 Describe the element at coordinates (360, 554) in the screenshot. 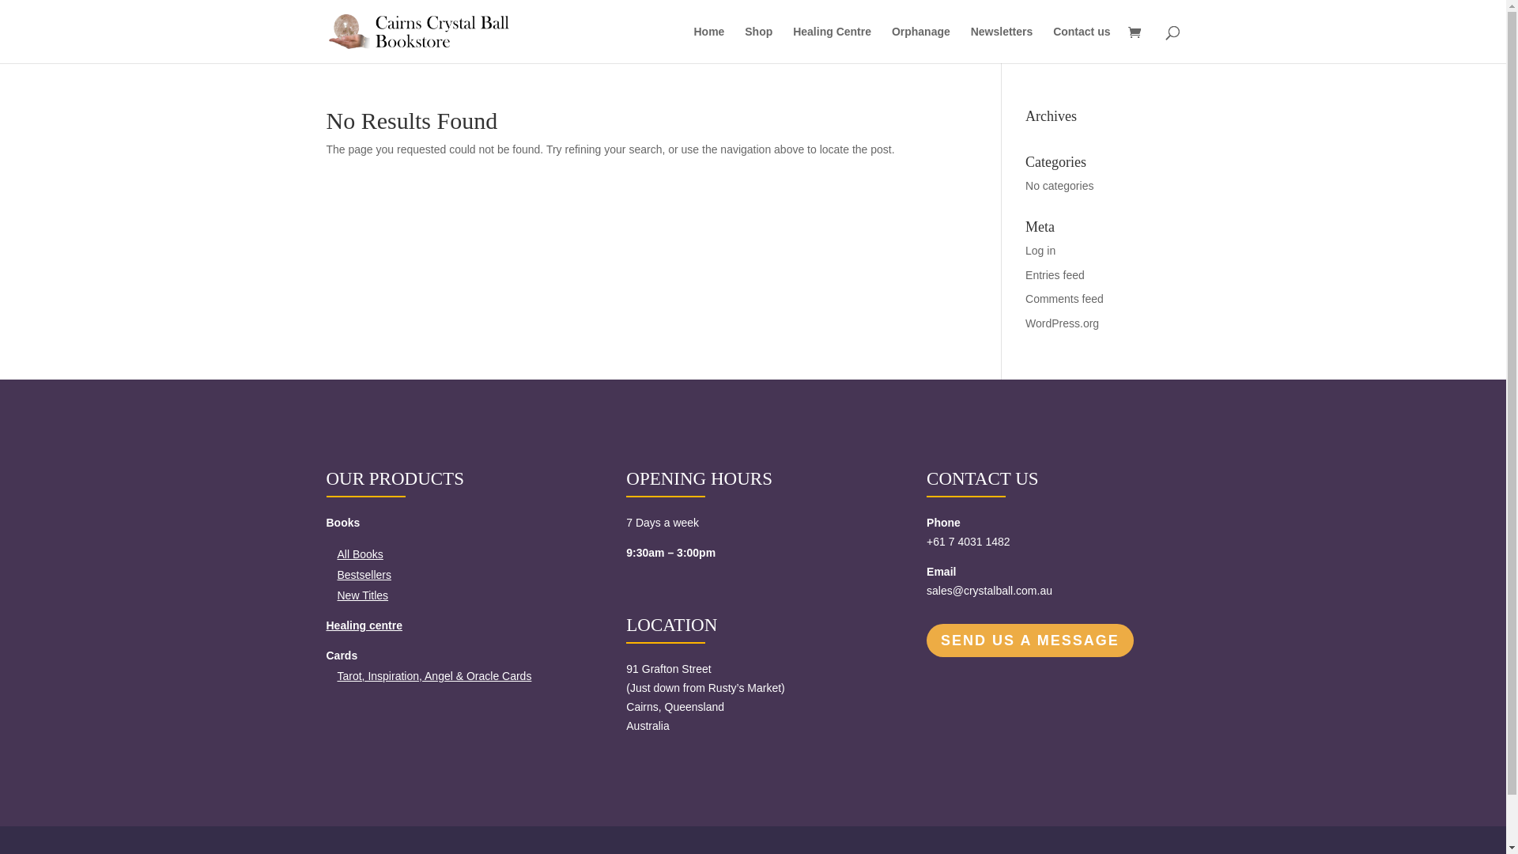

I see `All Books` at that location.